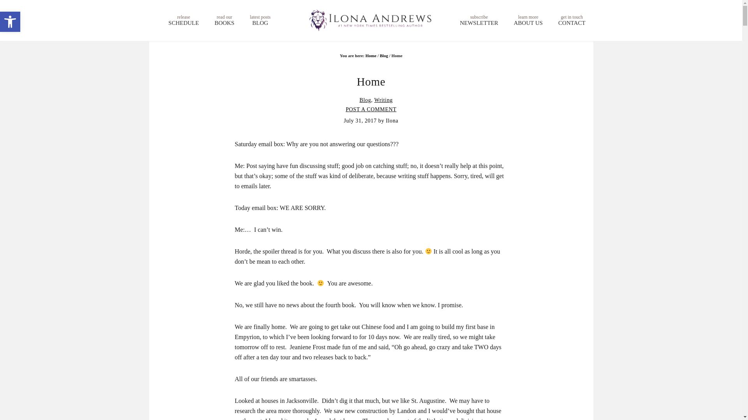 This screenshot has height=420, width=748. I want to click on Writing, so click(384, 56).